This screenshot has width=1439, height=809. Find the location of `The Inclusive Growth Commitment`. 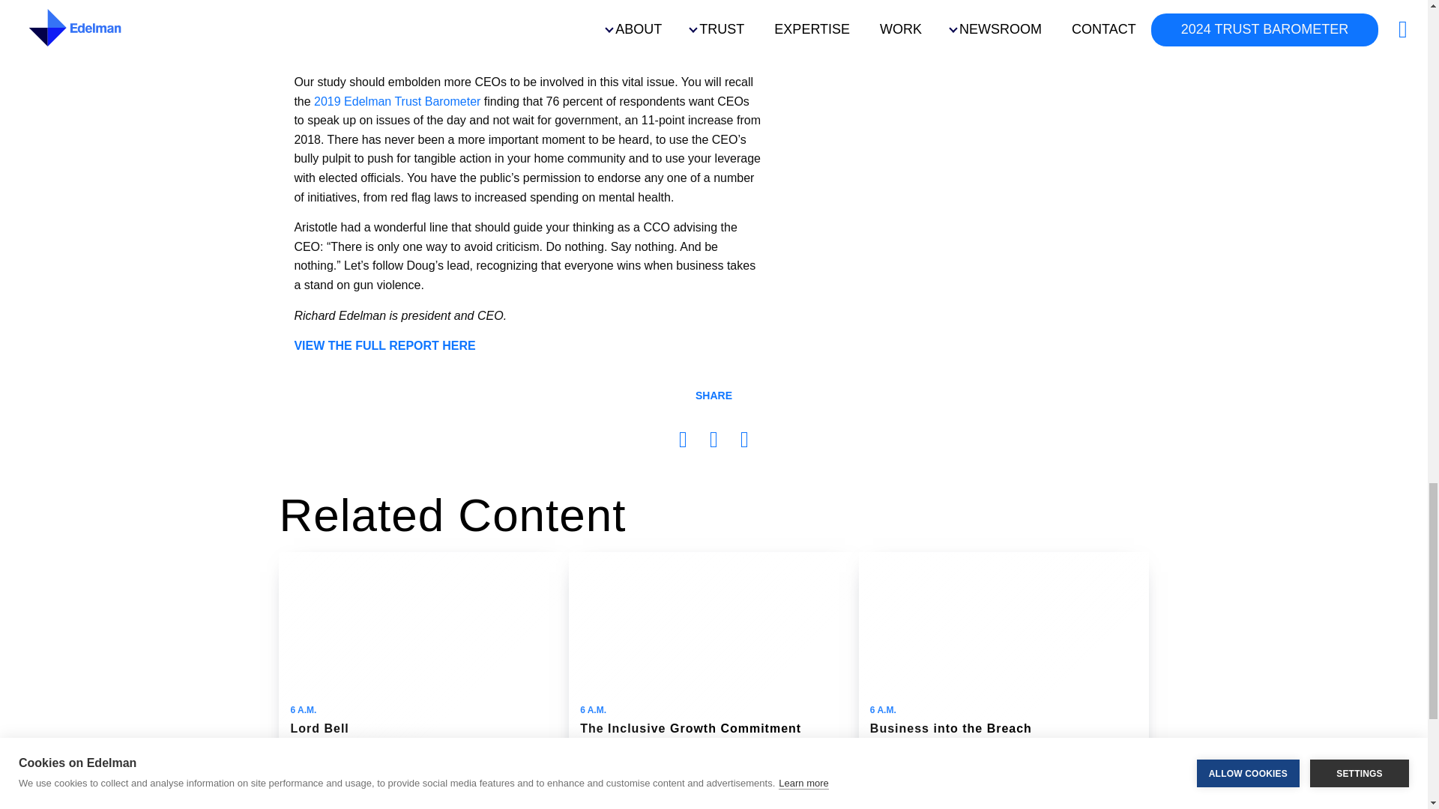

The Inclusive Growth Commitment is located at coordinates (714, 680).